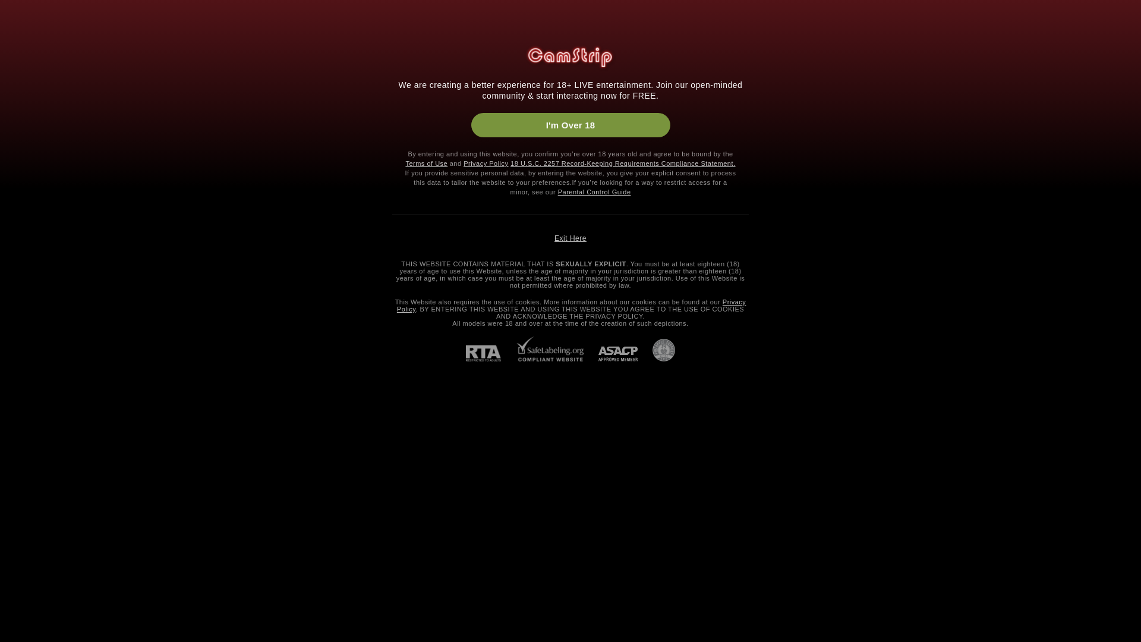  I want to click on Abb_baby, so click(402, 460).